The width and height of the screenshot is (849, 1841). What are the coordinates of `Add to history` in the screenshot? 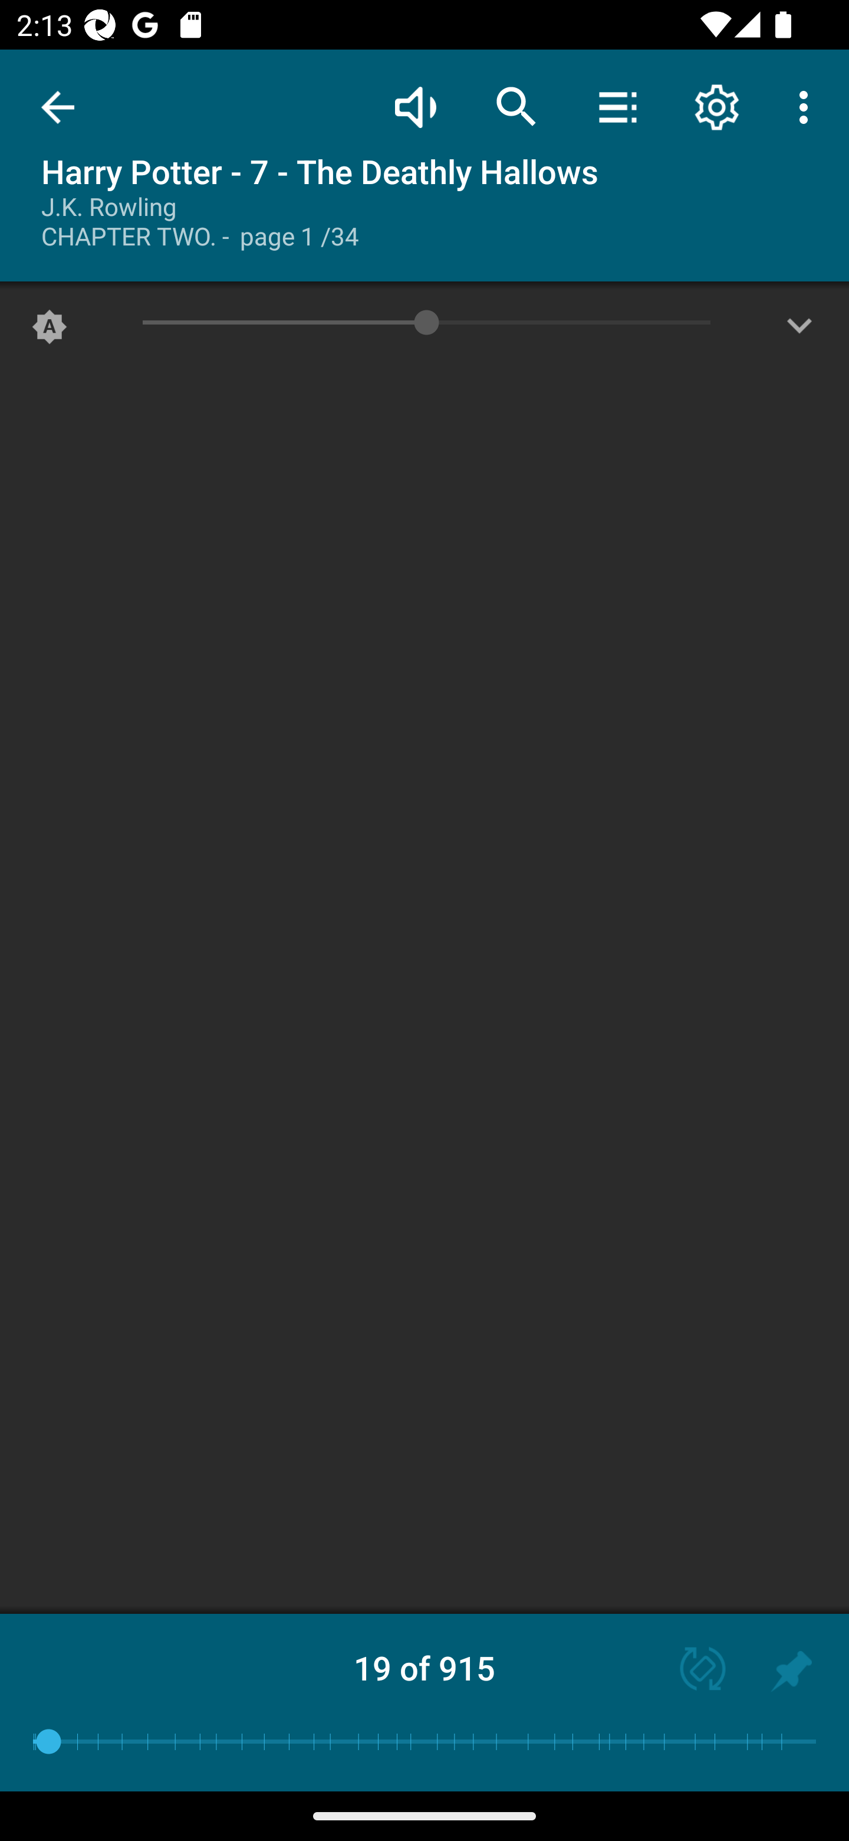 It's located at (791, 1671).